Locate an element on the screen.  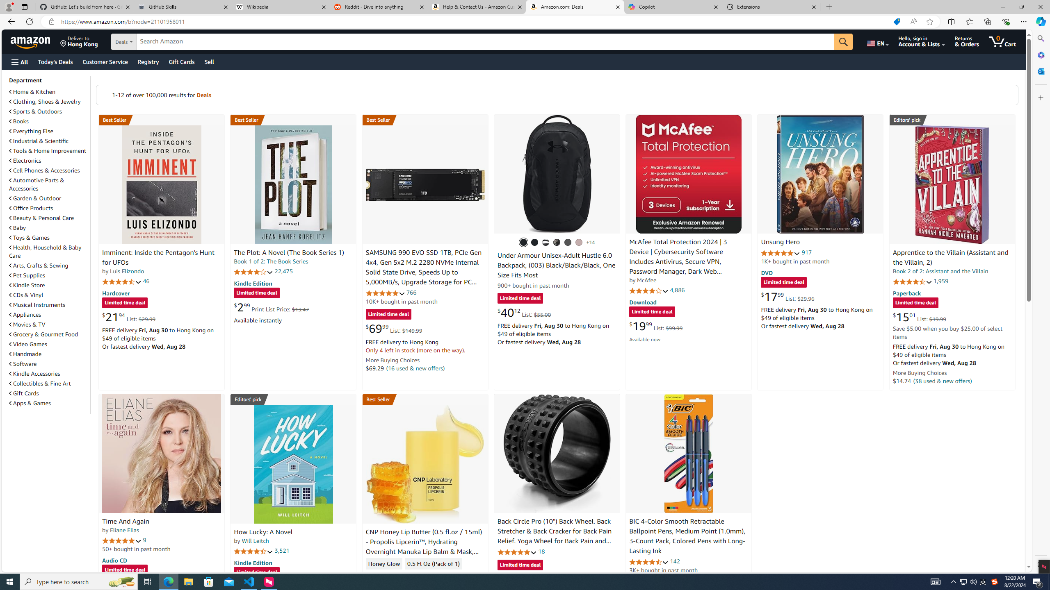
Download is located at coordinates (642, 302).